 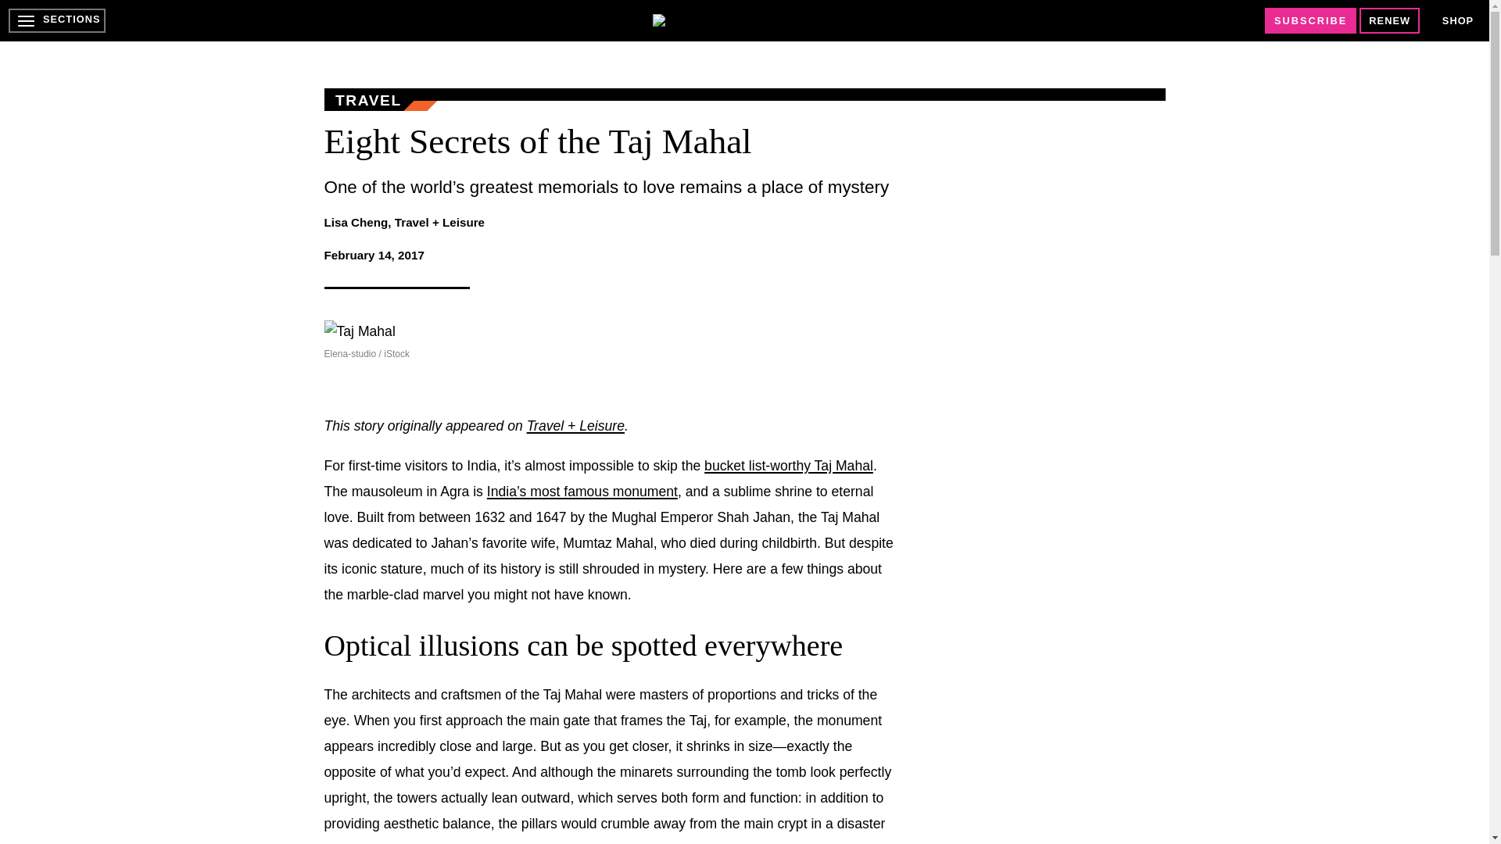 I want to click on SECTIONS, so click(x=56, y=20).